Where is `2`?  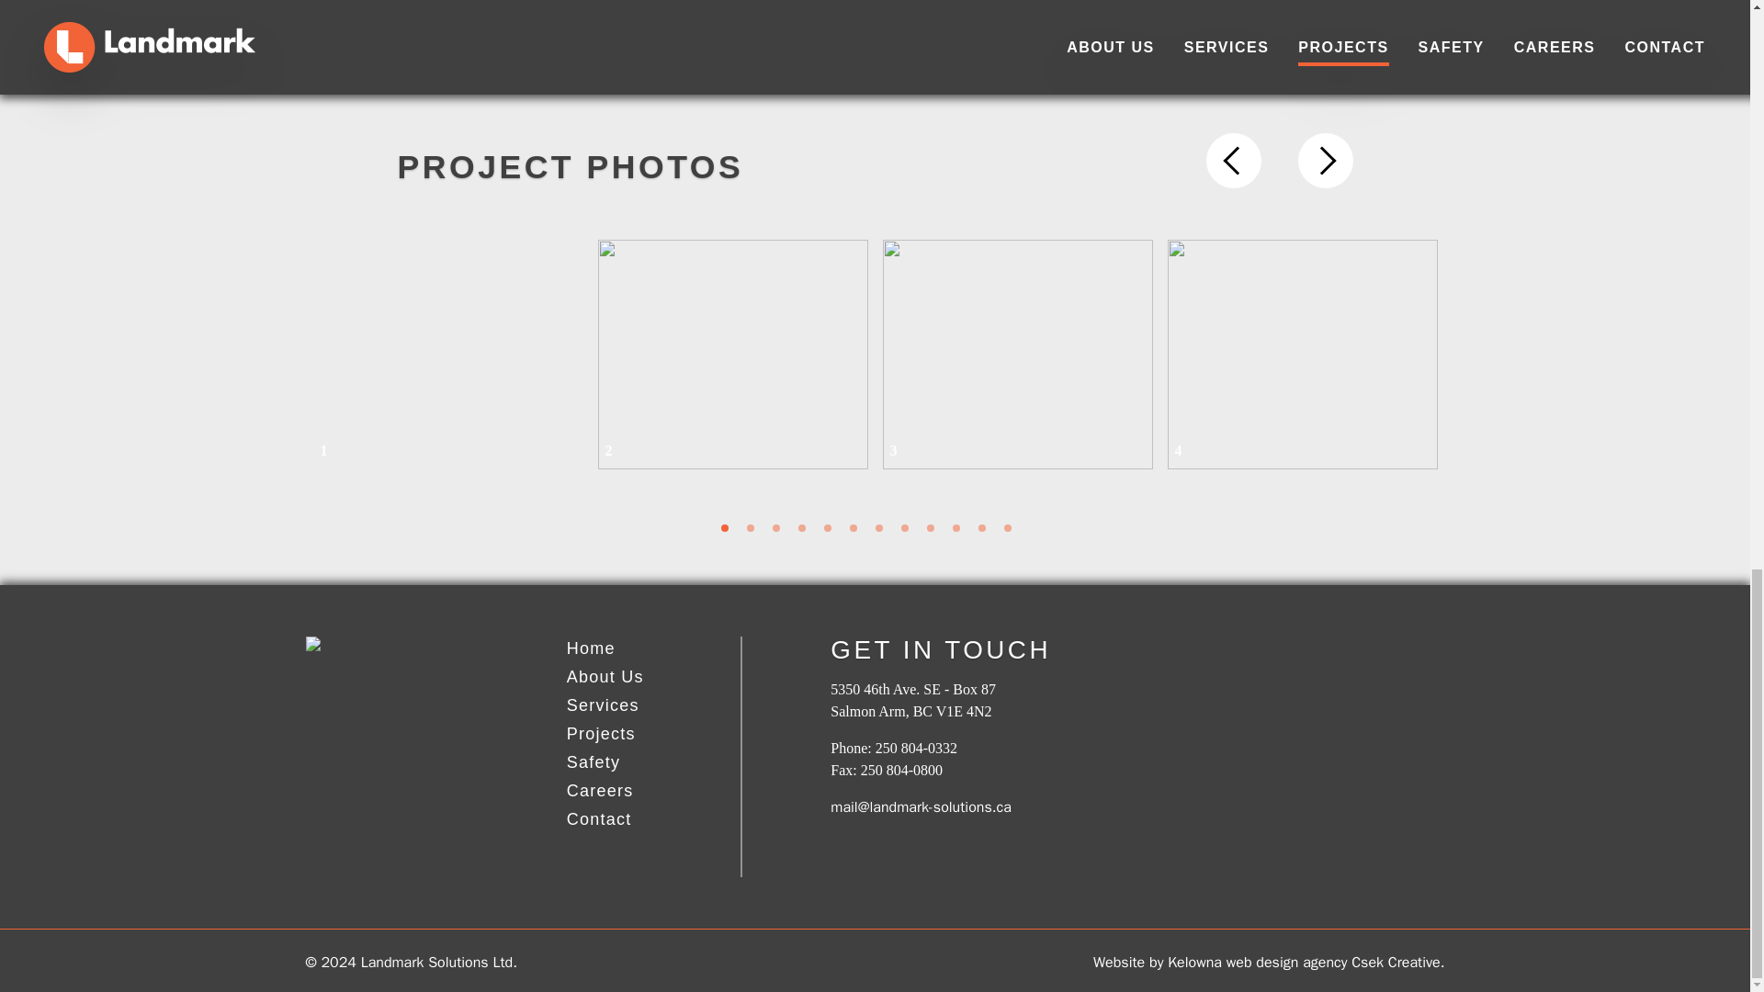
2 is located at coordinates (732, 355).